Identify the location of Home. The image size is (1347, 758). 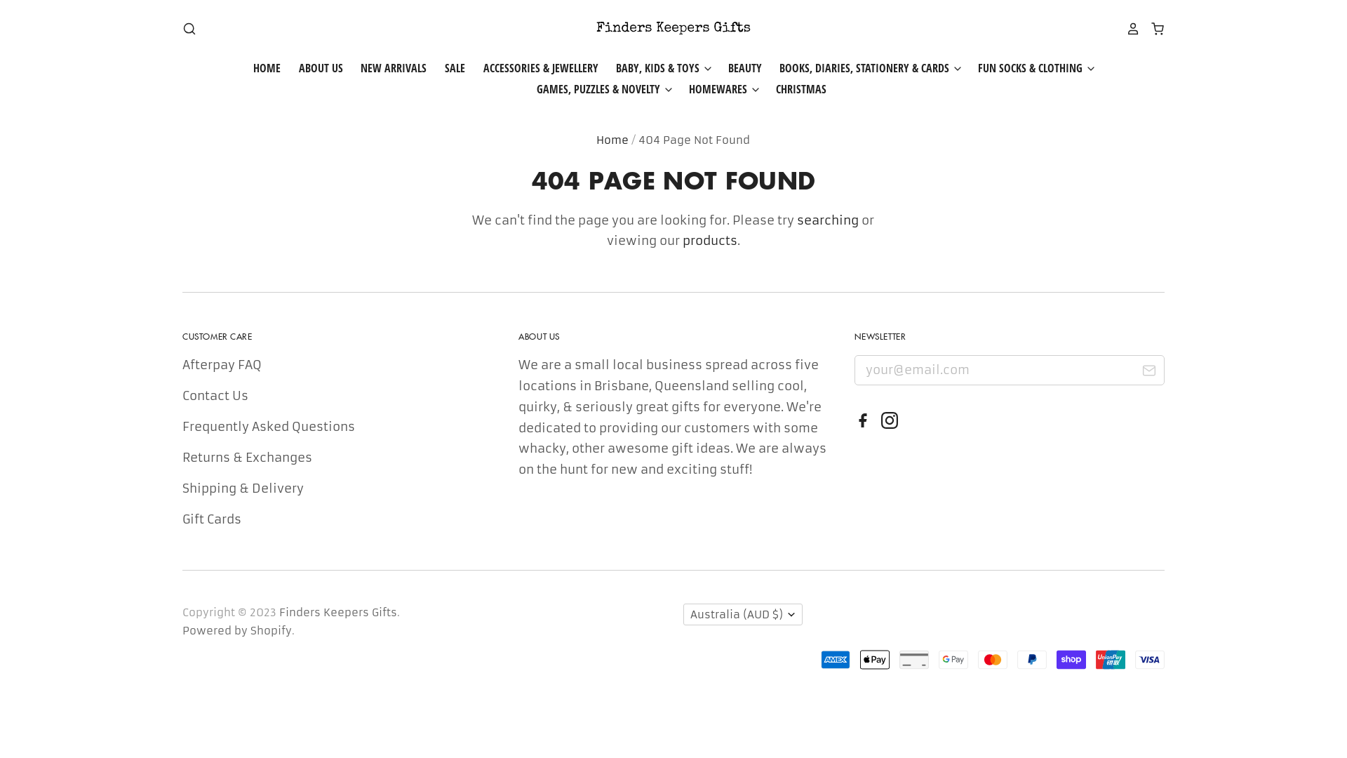
(612, 140).